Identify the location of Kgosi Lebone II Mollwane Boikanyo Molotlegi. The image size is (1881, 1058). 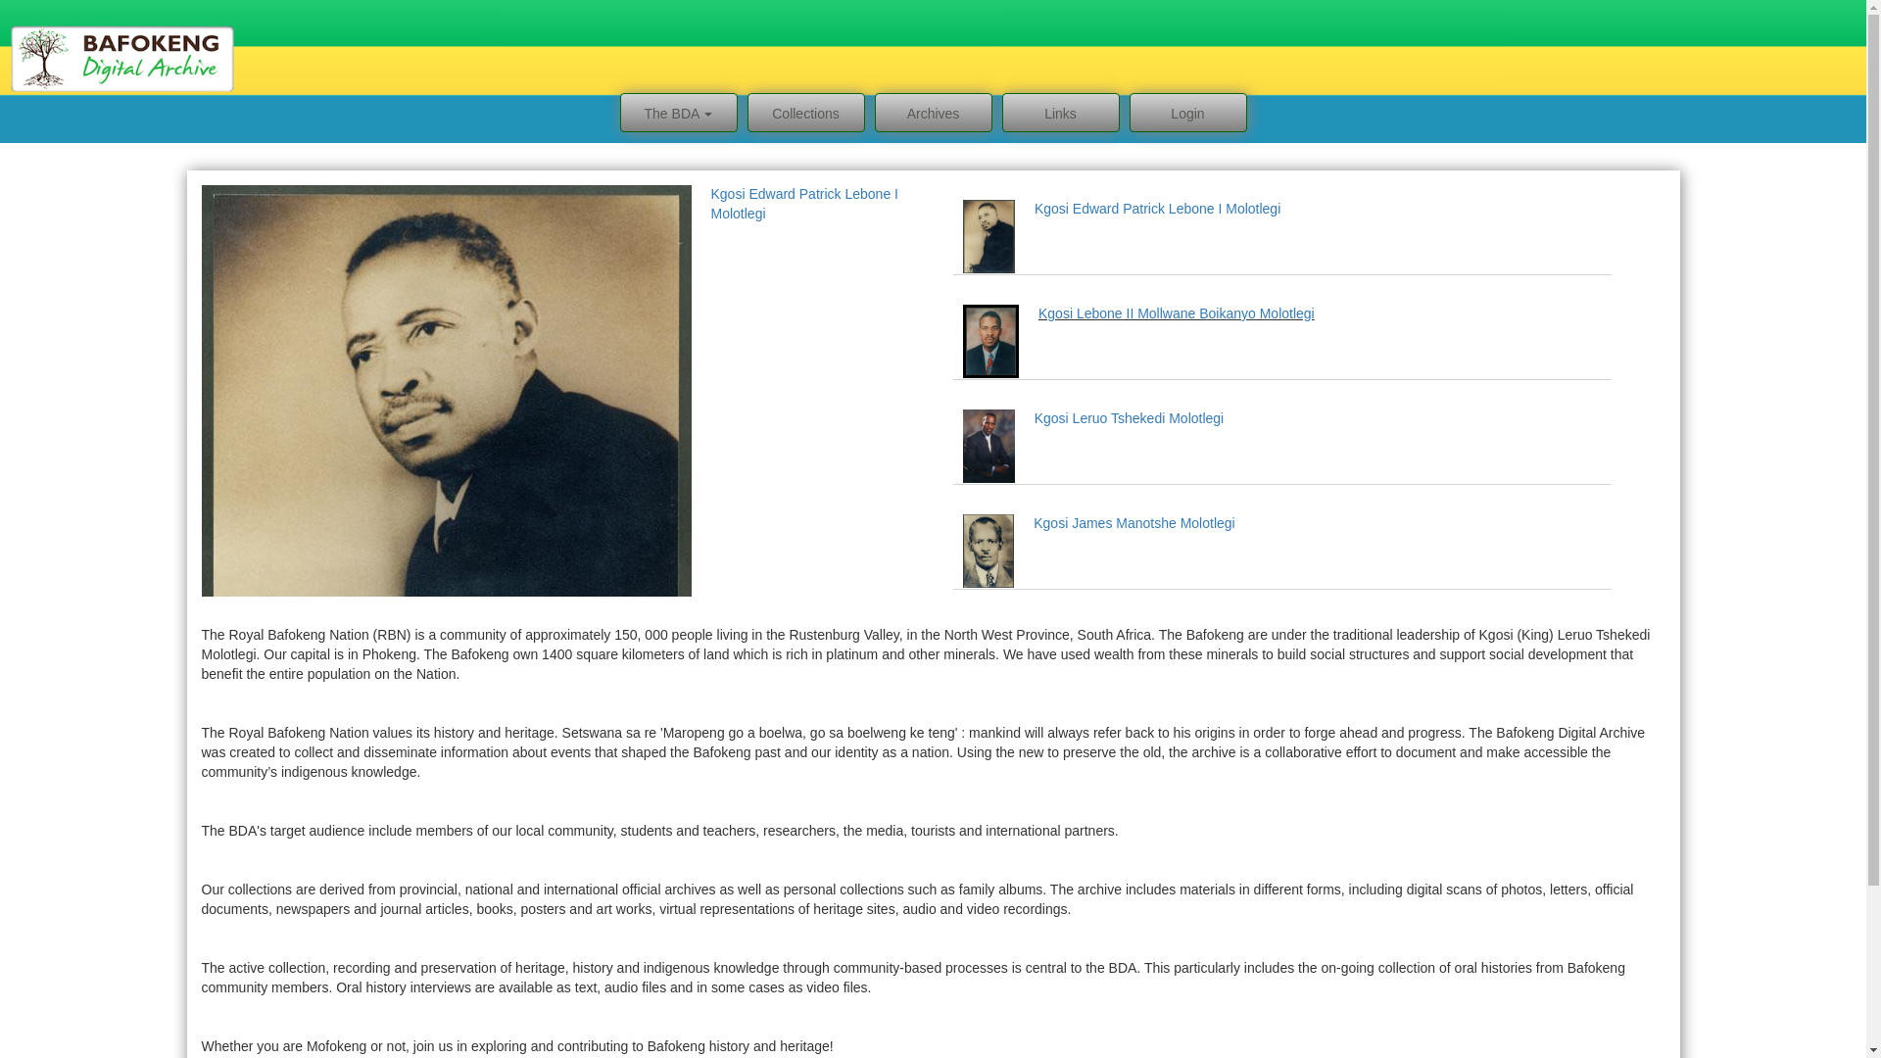
(819, 204).